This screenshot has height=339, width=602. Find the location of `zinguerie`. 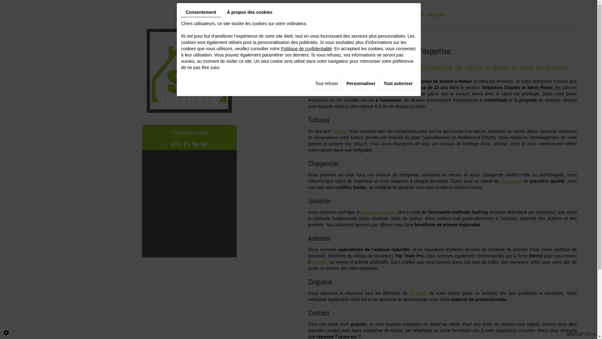

zinguerie is located at coordinates (418, 293).